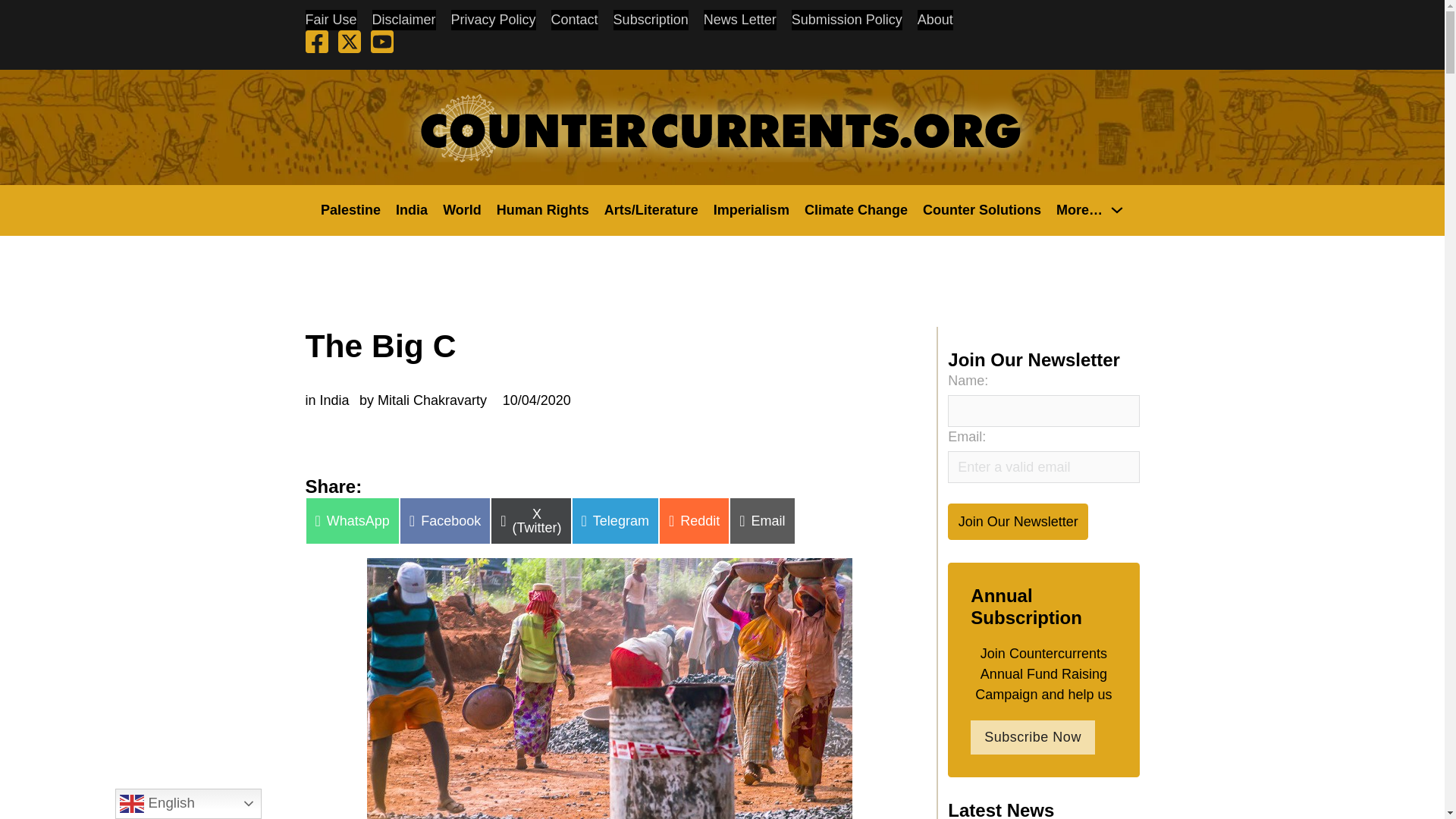 The image size is (1456, 819). I want to click on Submission Policy, so click(847, 20).